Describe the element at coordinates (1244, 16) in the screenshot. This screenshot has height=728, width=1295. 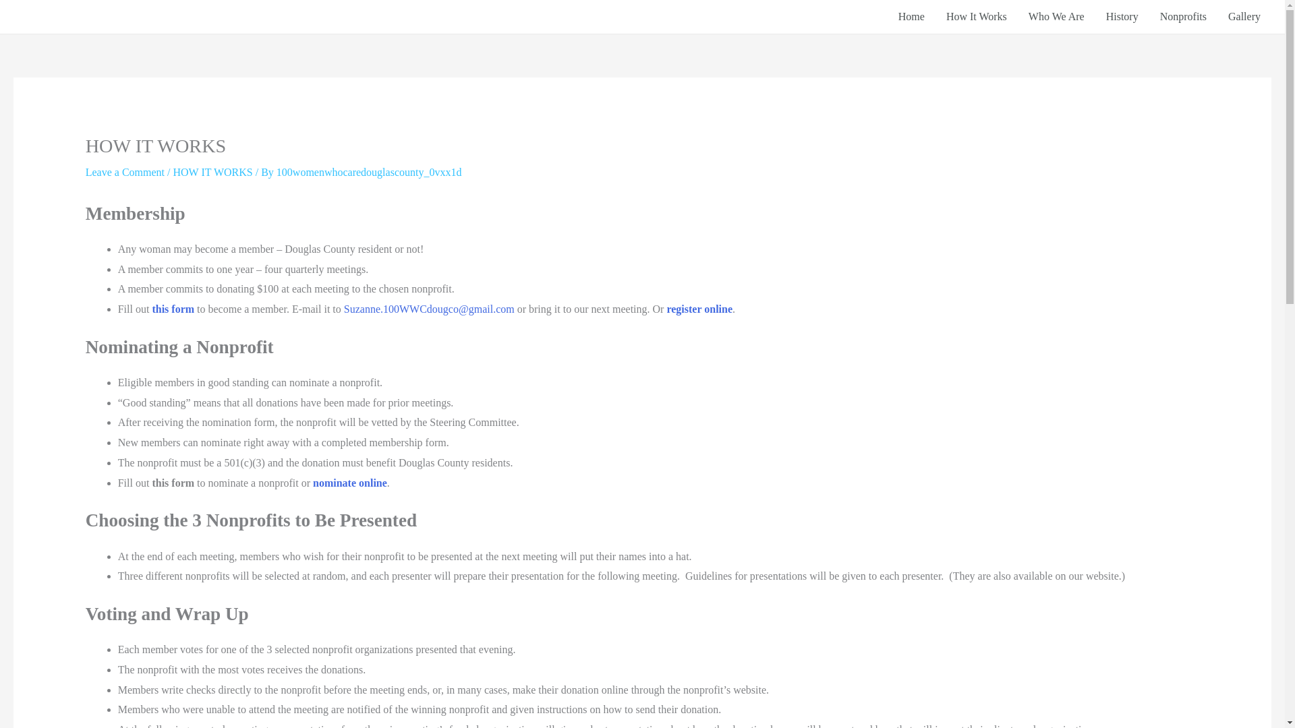
I see `Gallery` at that location.